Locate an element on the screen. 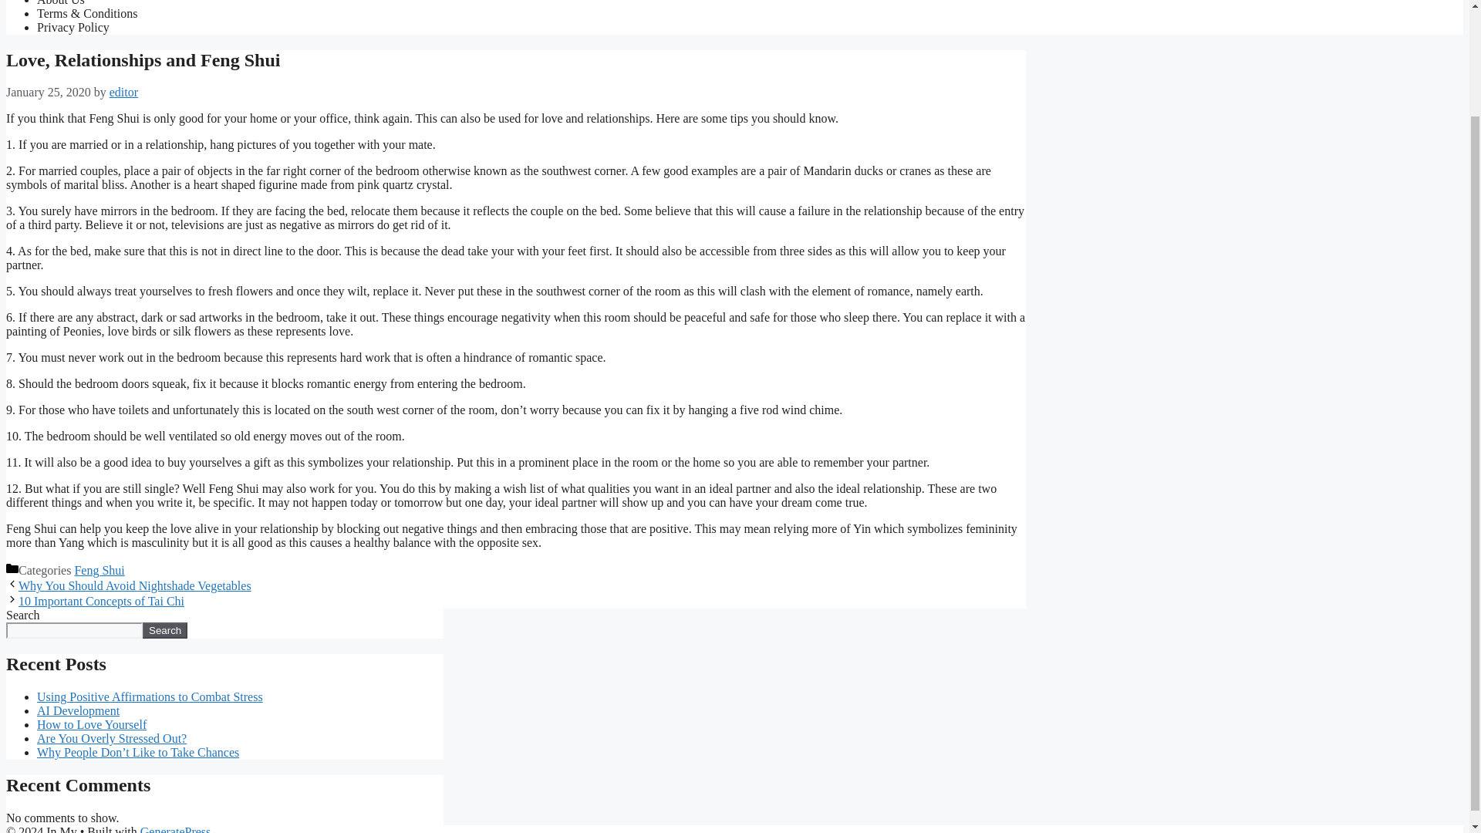 This screenshot has width=1481, height=833. Feng Shui is located at coordinates (99, 571).